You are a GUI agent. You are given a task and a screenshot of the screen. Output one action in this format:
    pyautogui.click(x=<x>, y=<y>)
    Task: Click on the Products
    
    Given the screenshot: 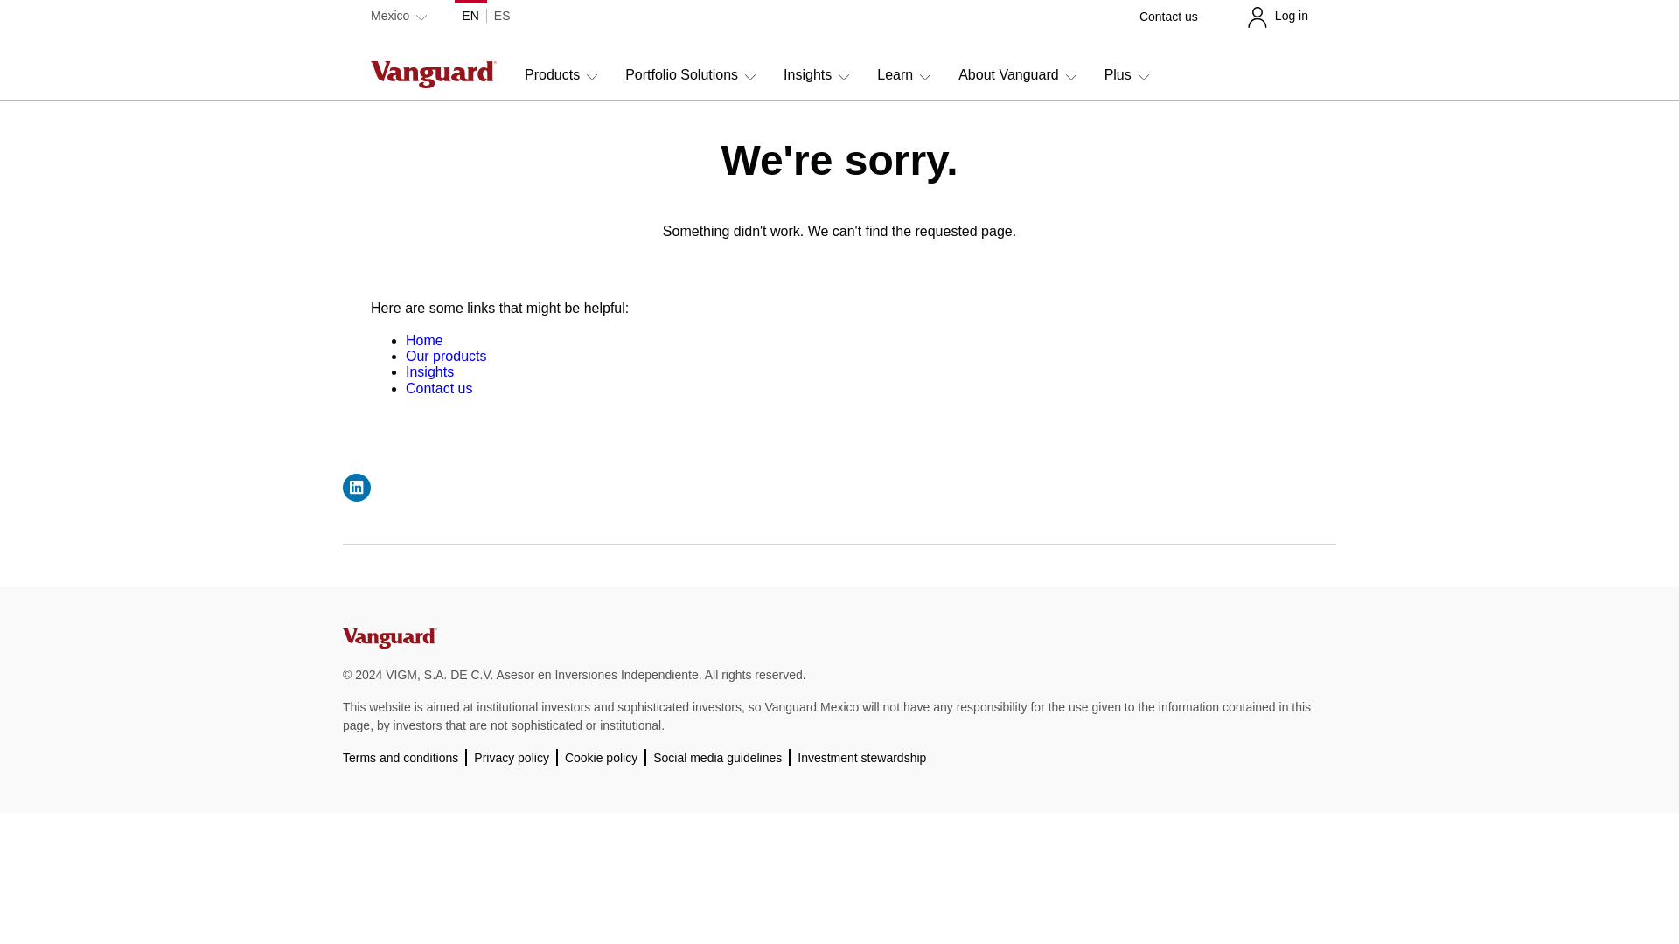 What is the action you would take?
    pyautogui.click(x=561, y=82)
    